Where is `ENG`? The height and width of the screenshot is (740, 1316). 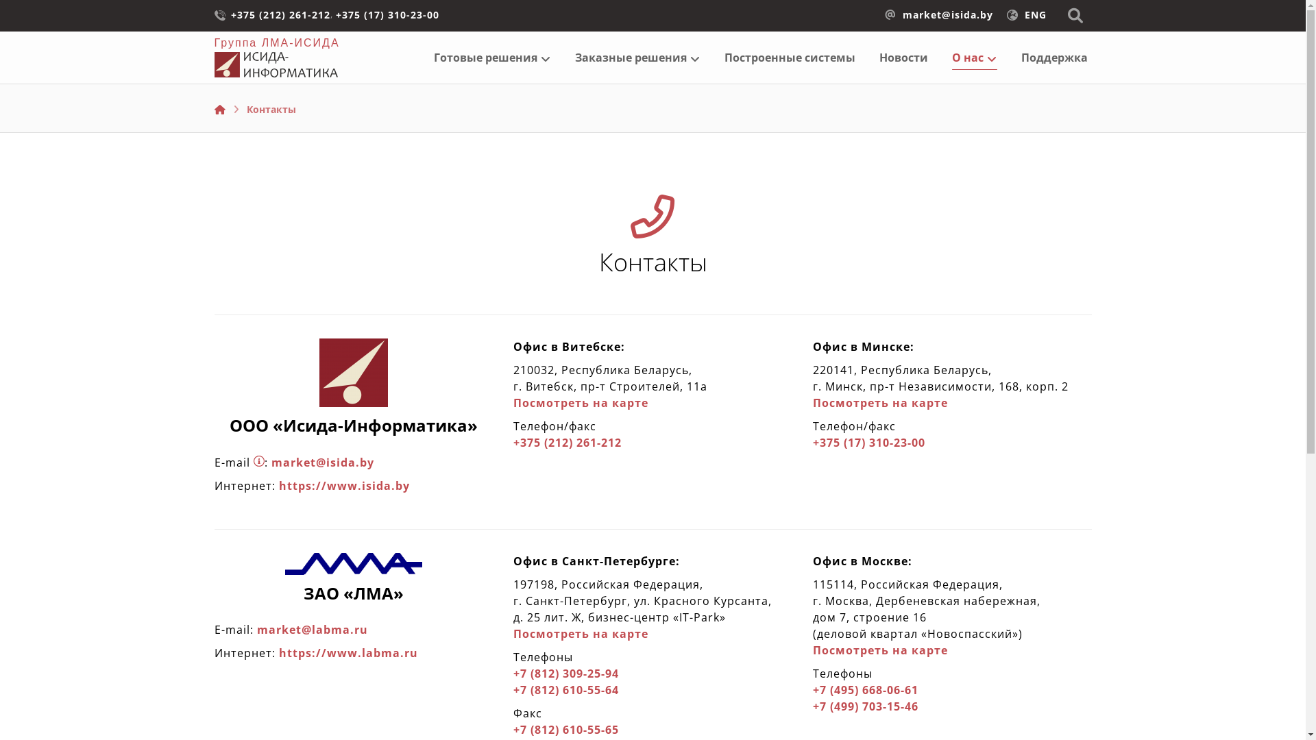 ENG is located at coordinates (1026, 14).